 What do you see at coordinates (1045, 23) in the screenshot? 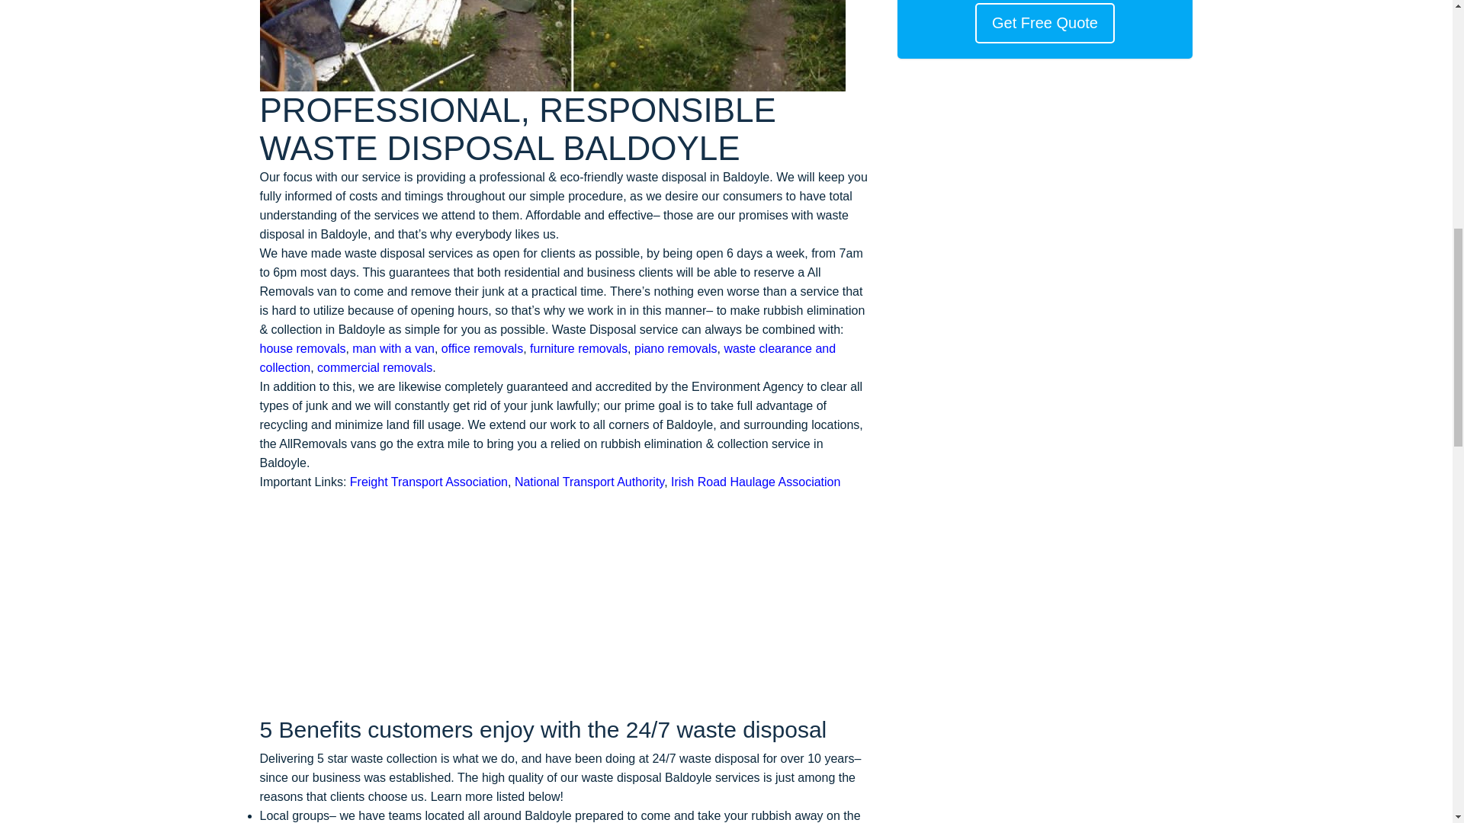
I see `Get Free Quote` at bounding box center [1045, 23].